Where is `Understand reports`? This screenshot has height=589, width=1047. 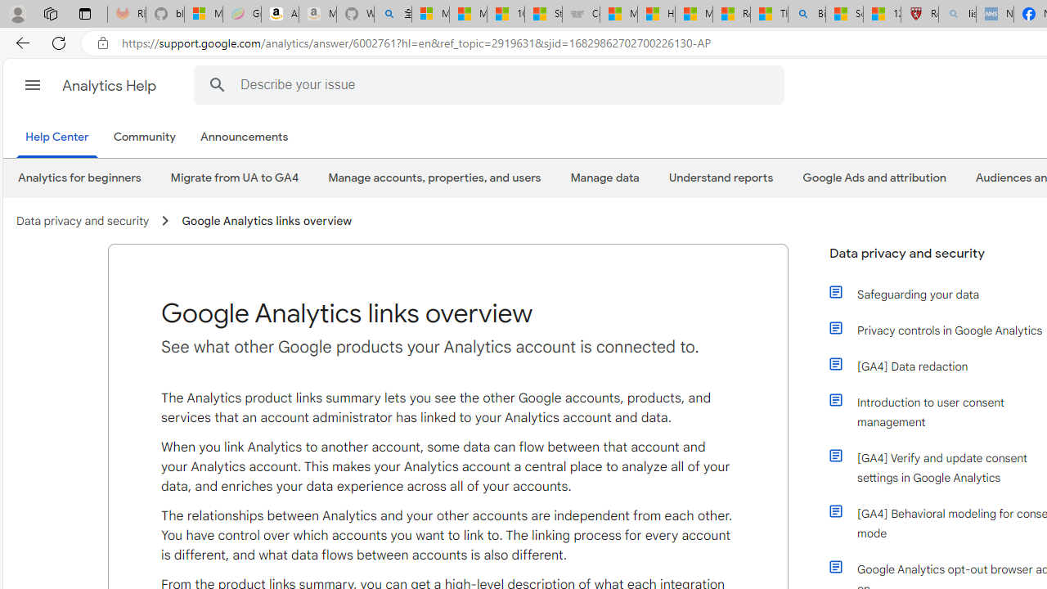 Understand reports is located at coordinates (721, 178).